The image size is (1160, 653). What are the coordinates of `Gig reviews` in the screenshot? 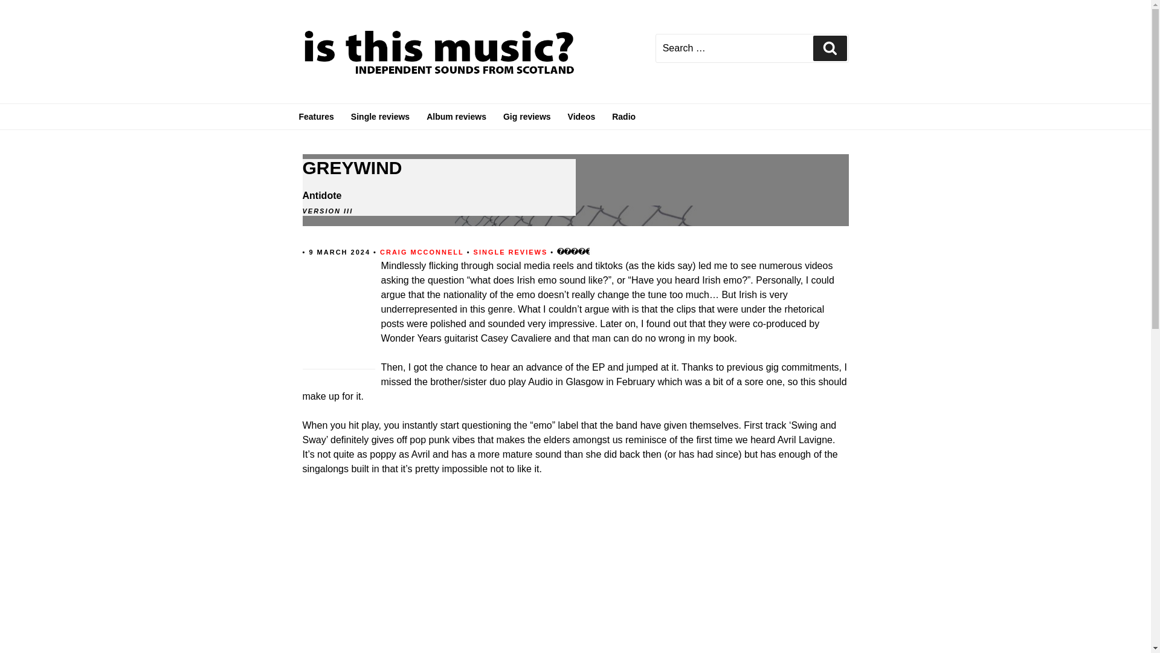 It's located at (527, 116).